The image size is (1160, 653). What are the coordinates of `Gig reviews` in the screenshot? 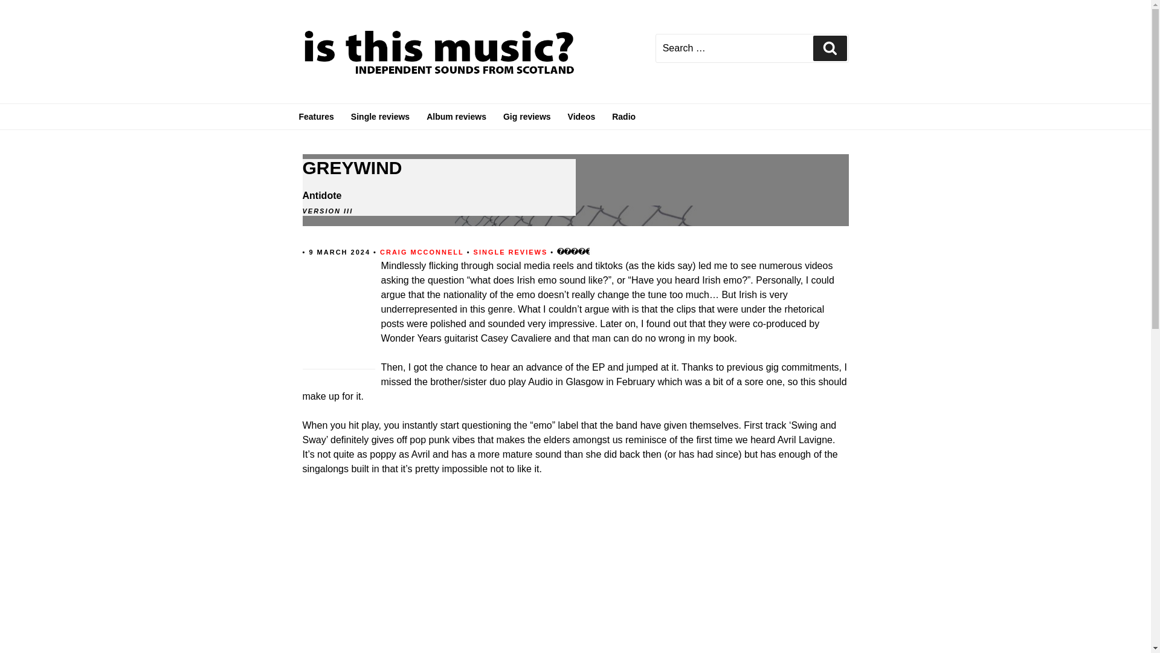 It's located at (527, 116).